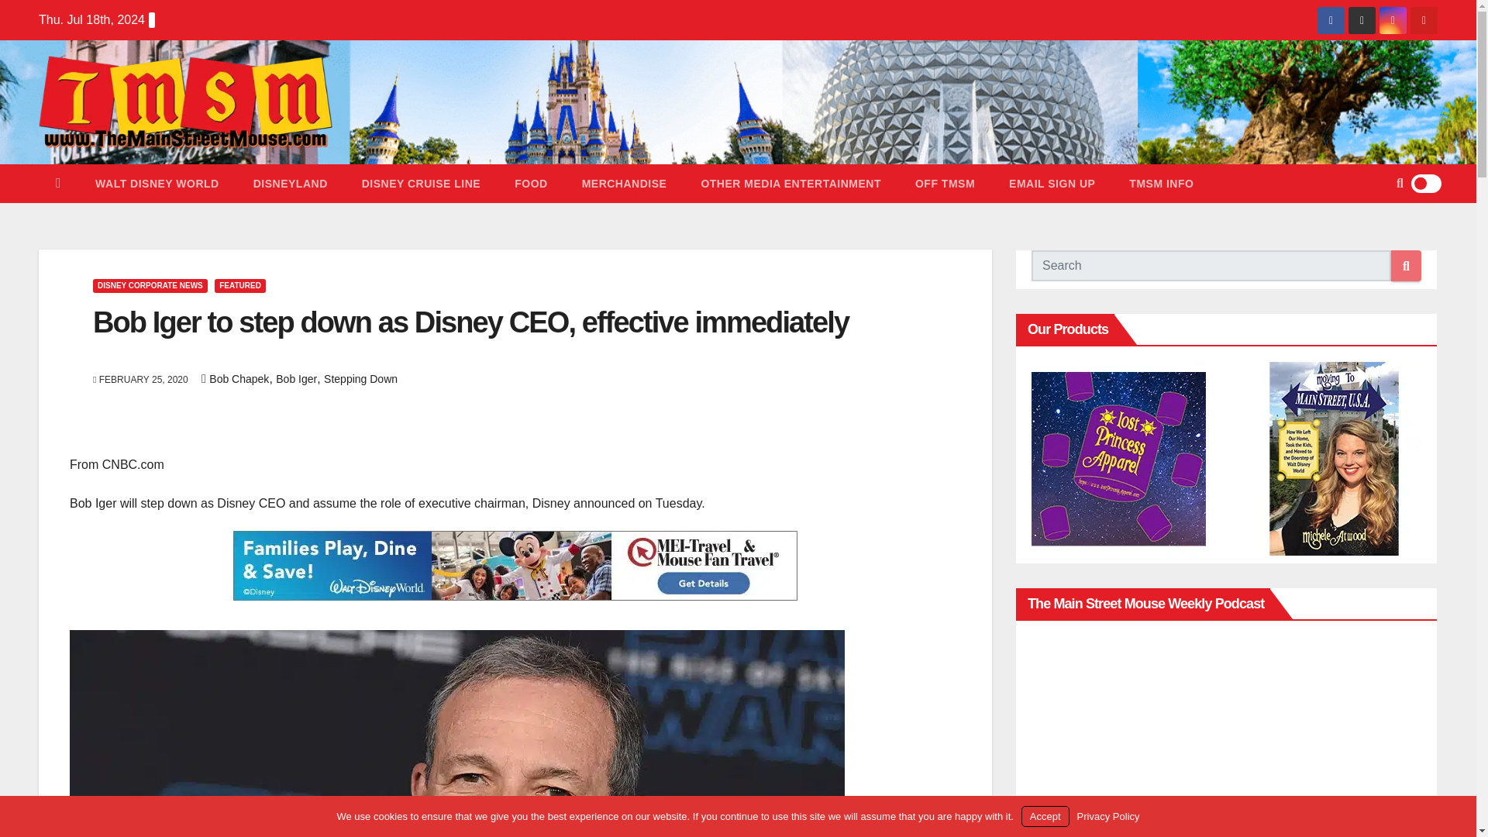  Describe the element at coordinates (296, 378) in the screenshot. I see `Bob Iger` at that location.